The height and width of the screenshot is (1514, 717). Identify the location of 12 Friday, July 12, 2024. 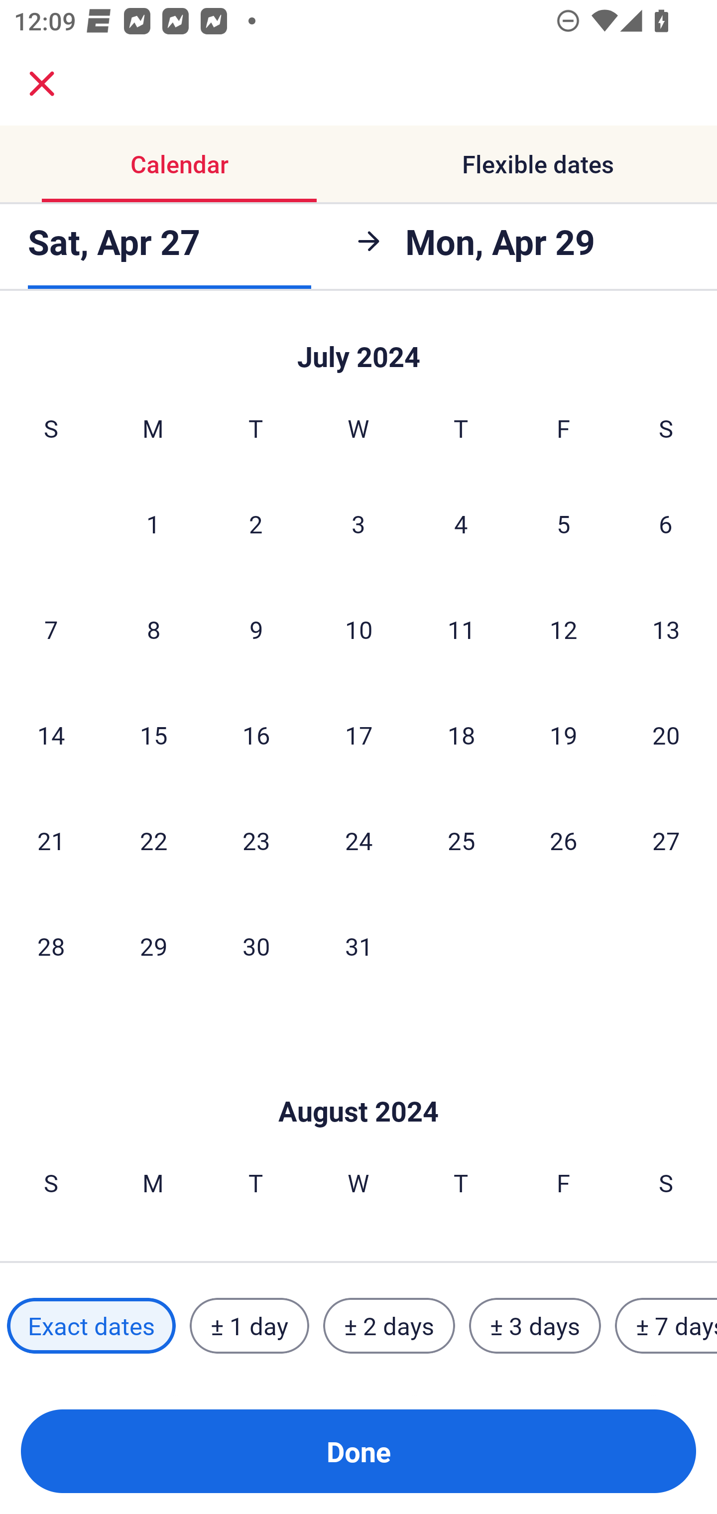
(564, 629).